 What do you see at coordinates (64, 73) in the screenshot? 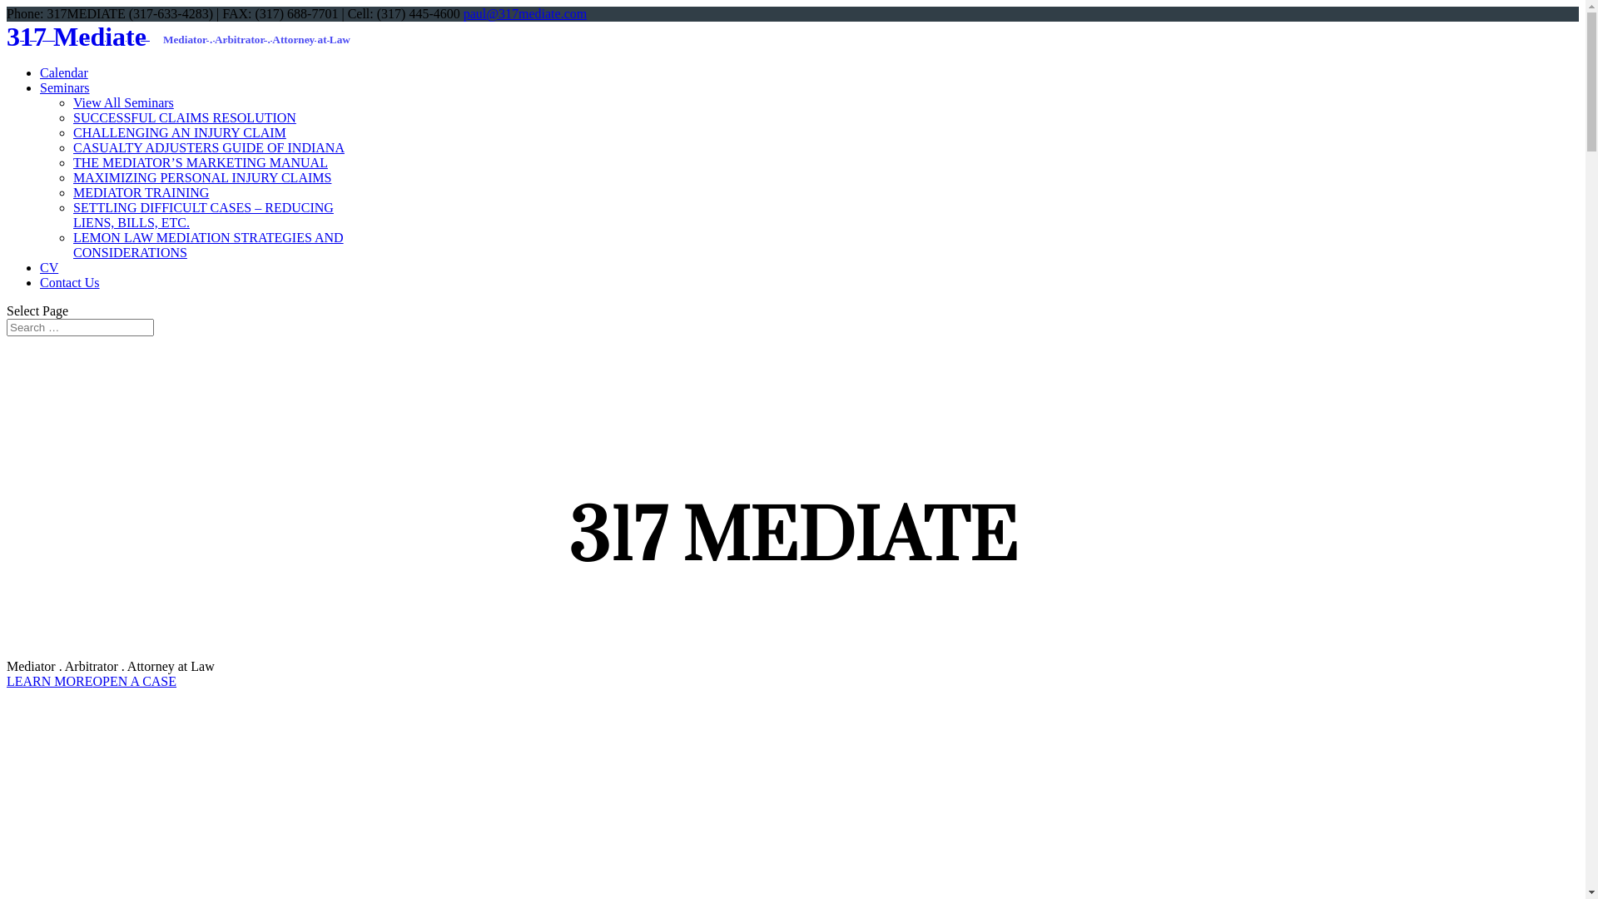
I see `Calendar` at bounding box center [64, 73].